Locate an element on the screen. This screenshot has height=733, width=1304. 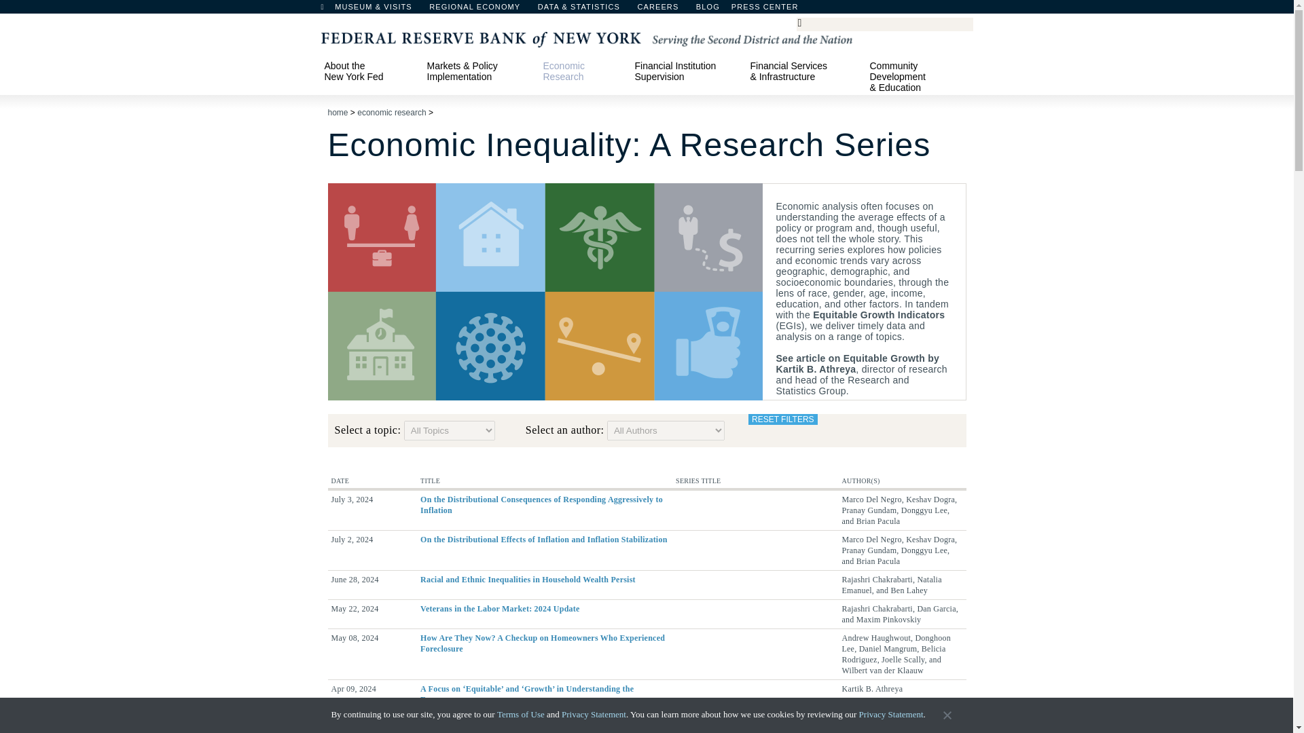
Press Center is located at coordinates (772, 10).